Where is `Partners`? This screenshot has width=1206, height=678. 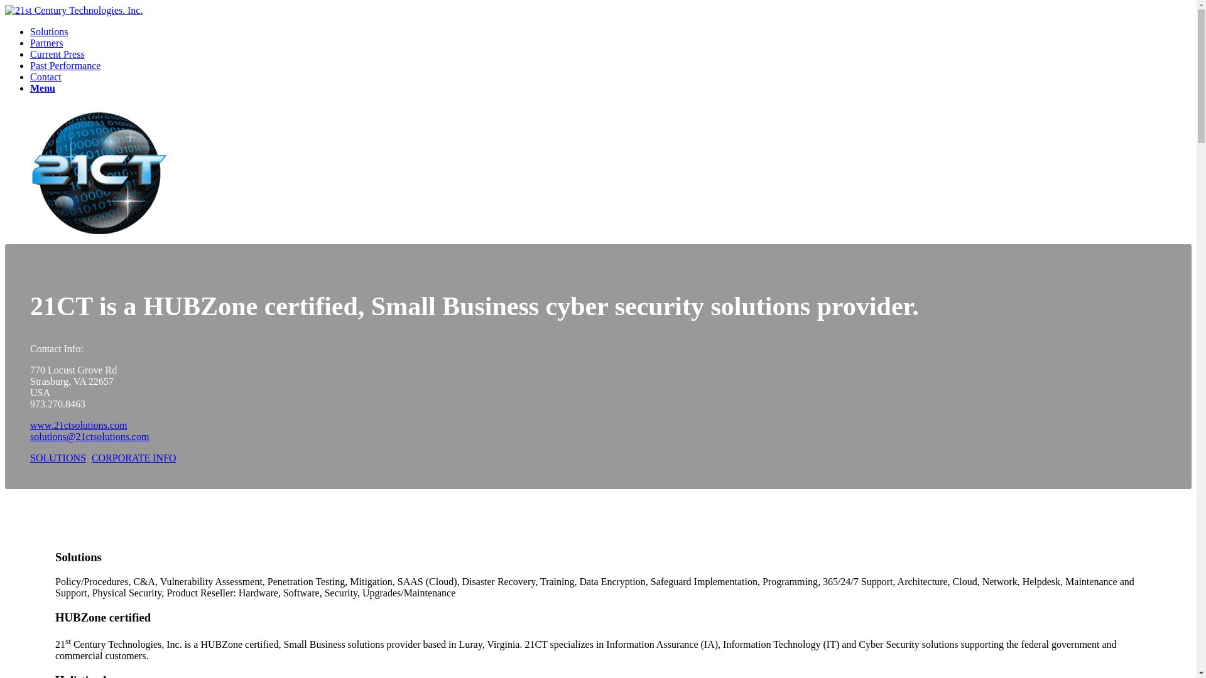
Partners is located at coordinates (46, 43).